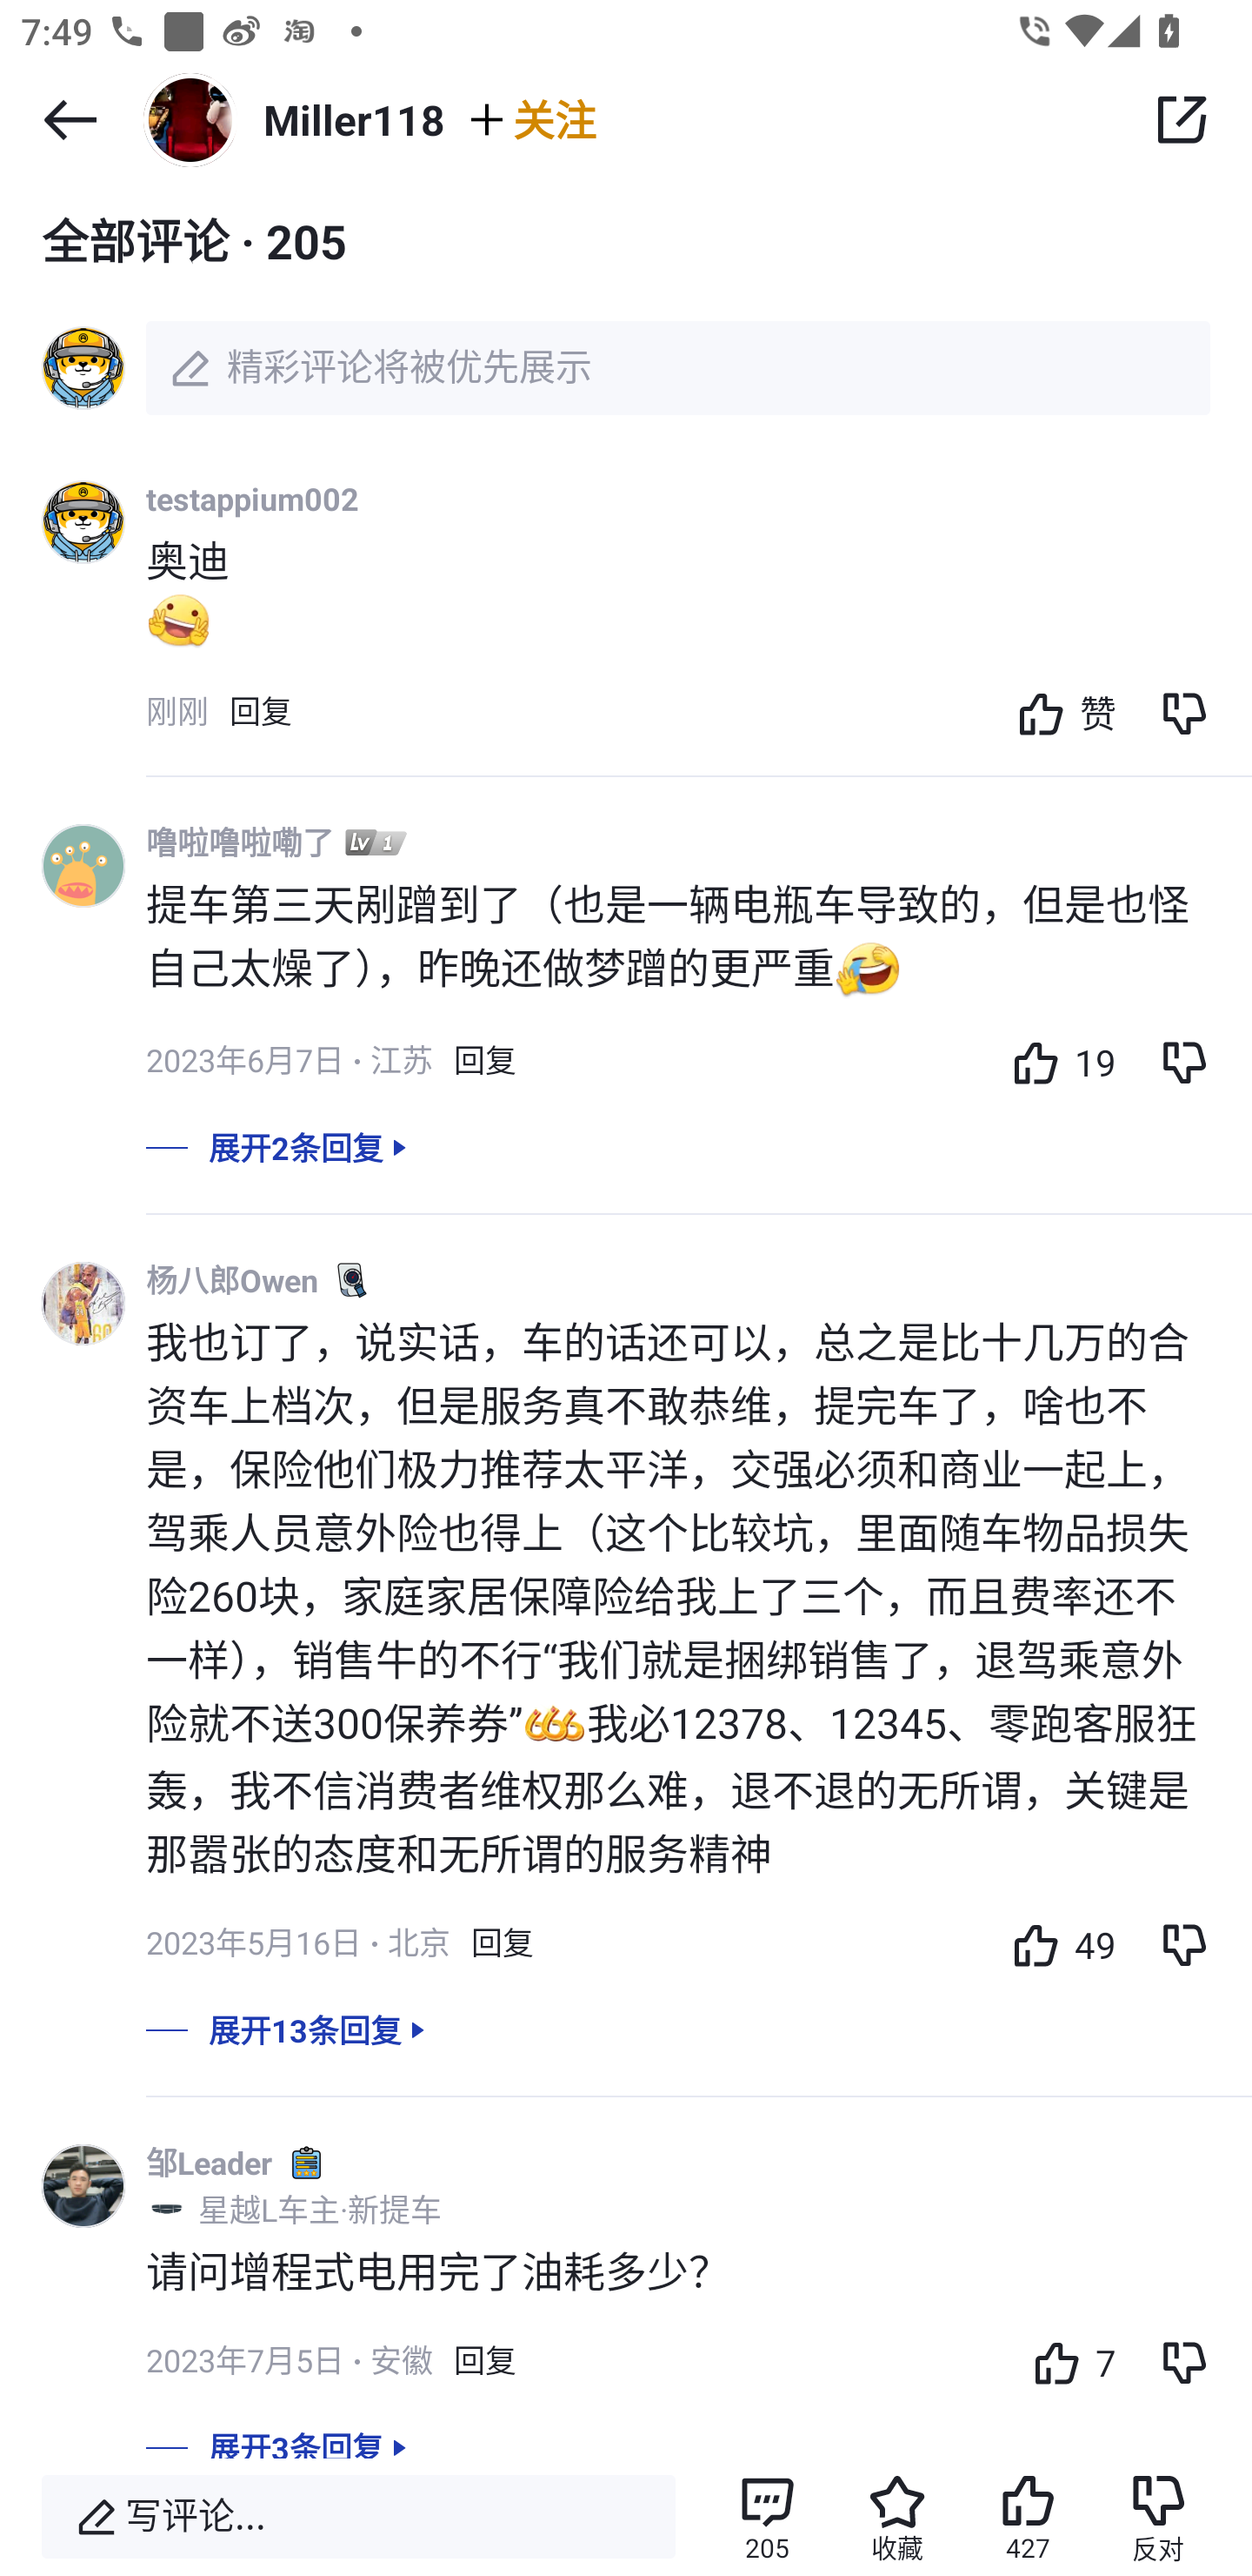  Describe the element at coordinates (1059, 712) in the screenshot. I see `赞` at that location.